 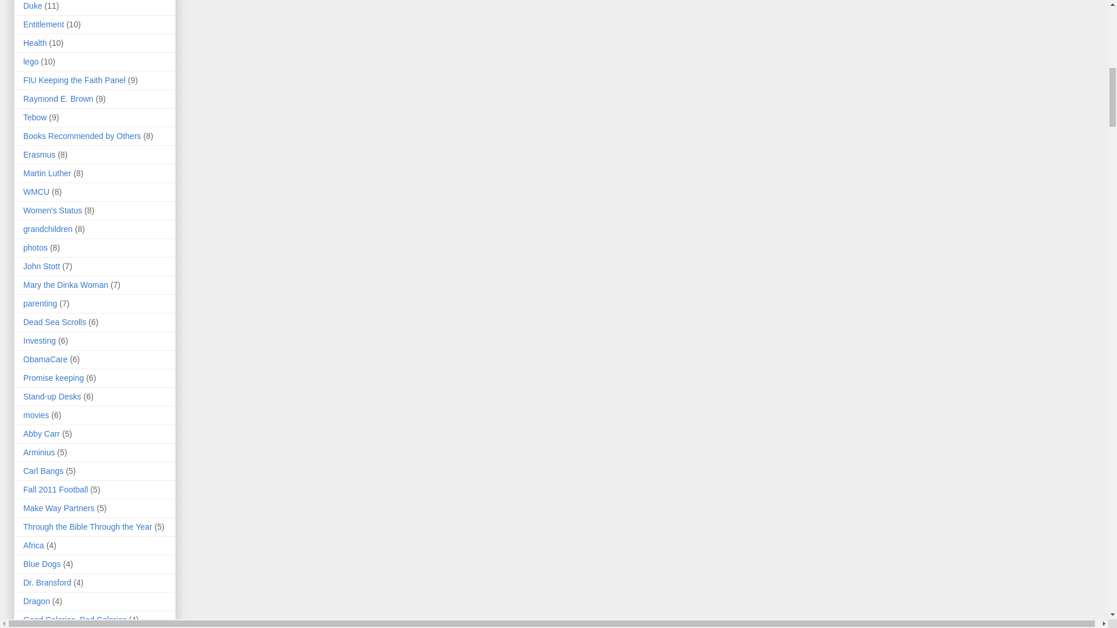 What do you see at coordinates (35, 117) in the screenshot?
I see `Tebow` at bounding box center [35, 117].